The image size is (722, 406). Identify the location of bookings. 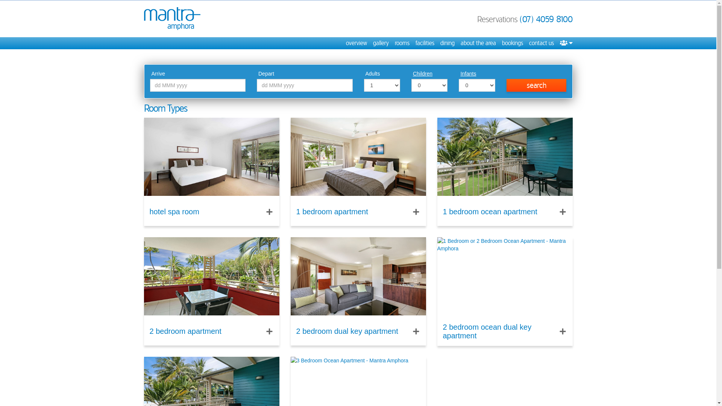
(512, 43).